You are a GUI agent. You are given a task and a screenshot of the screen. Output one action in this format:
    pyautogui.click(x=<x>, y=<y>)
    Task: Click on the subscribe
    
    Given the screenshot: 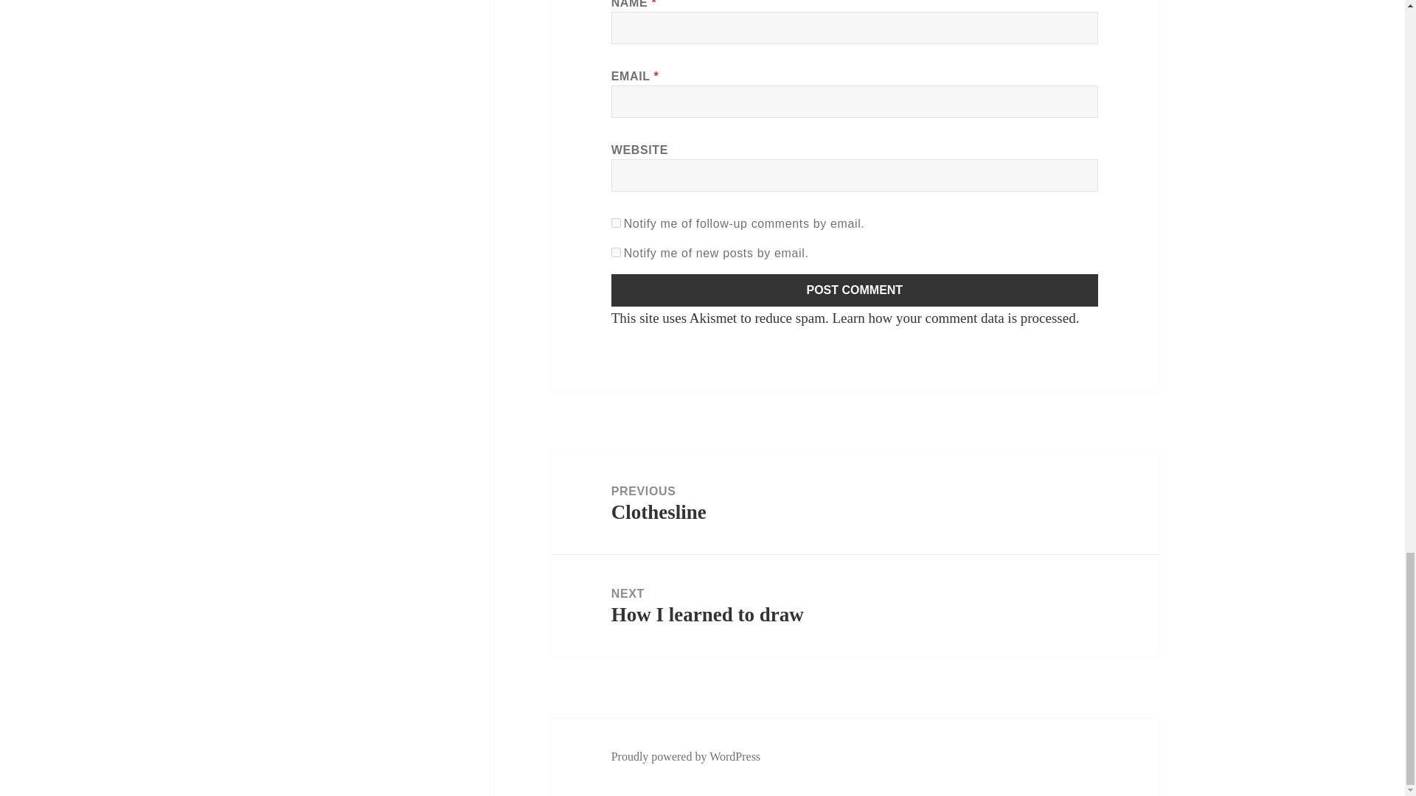 What is the action you would take?
    pyautogui.click(x=617, y=252)
    